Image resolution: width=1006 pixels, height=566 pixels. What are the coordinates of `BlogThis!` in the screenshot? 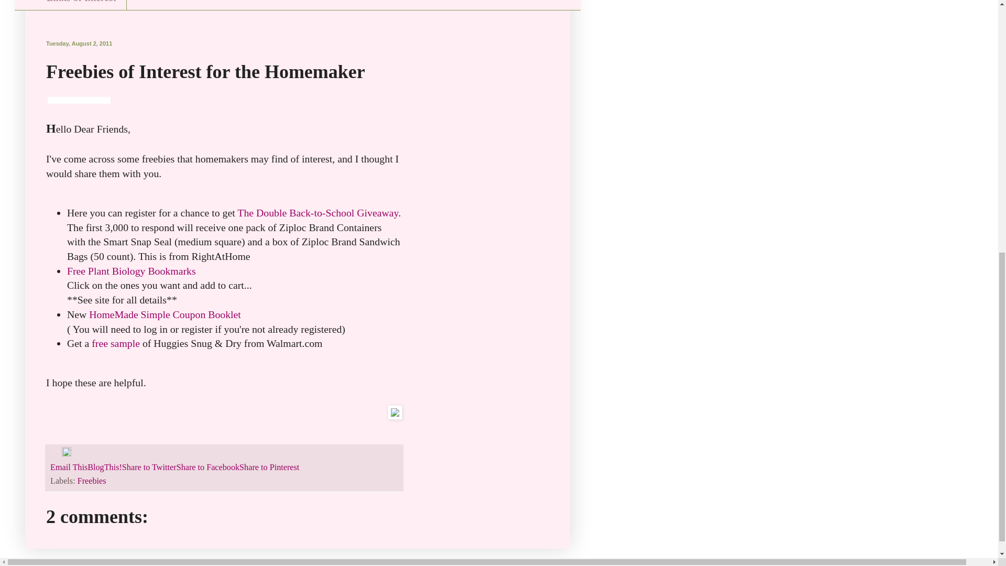 It's located at (105, 467).